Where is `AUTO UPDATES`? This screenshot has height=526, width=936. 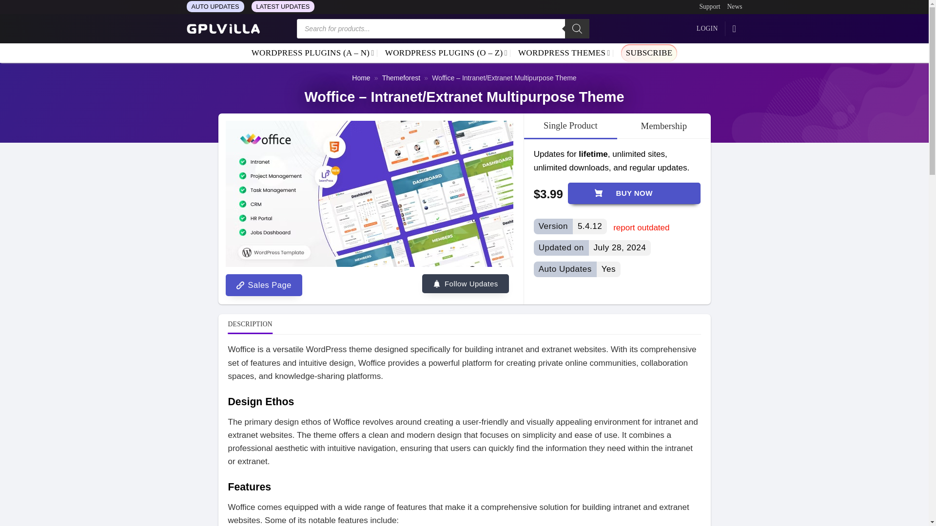 AUTO UPDATES is located at coordinates (214, 6).